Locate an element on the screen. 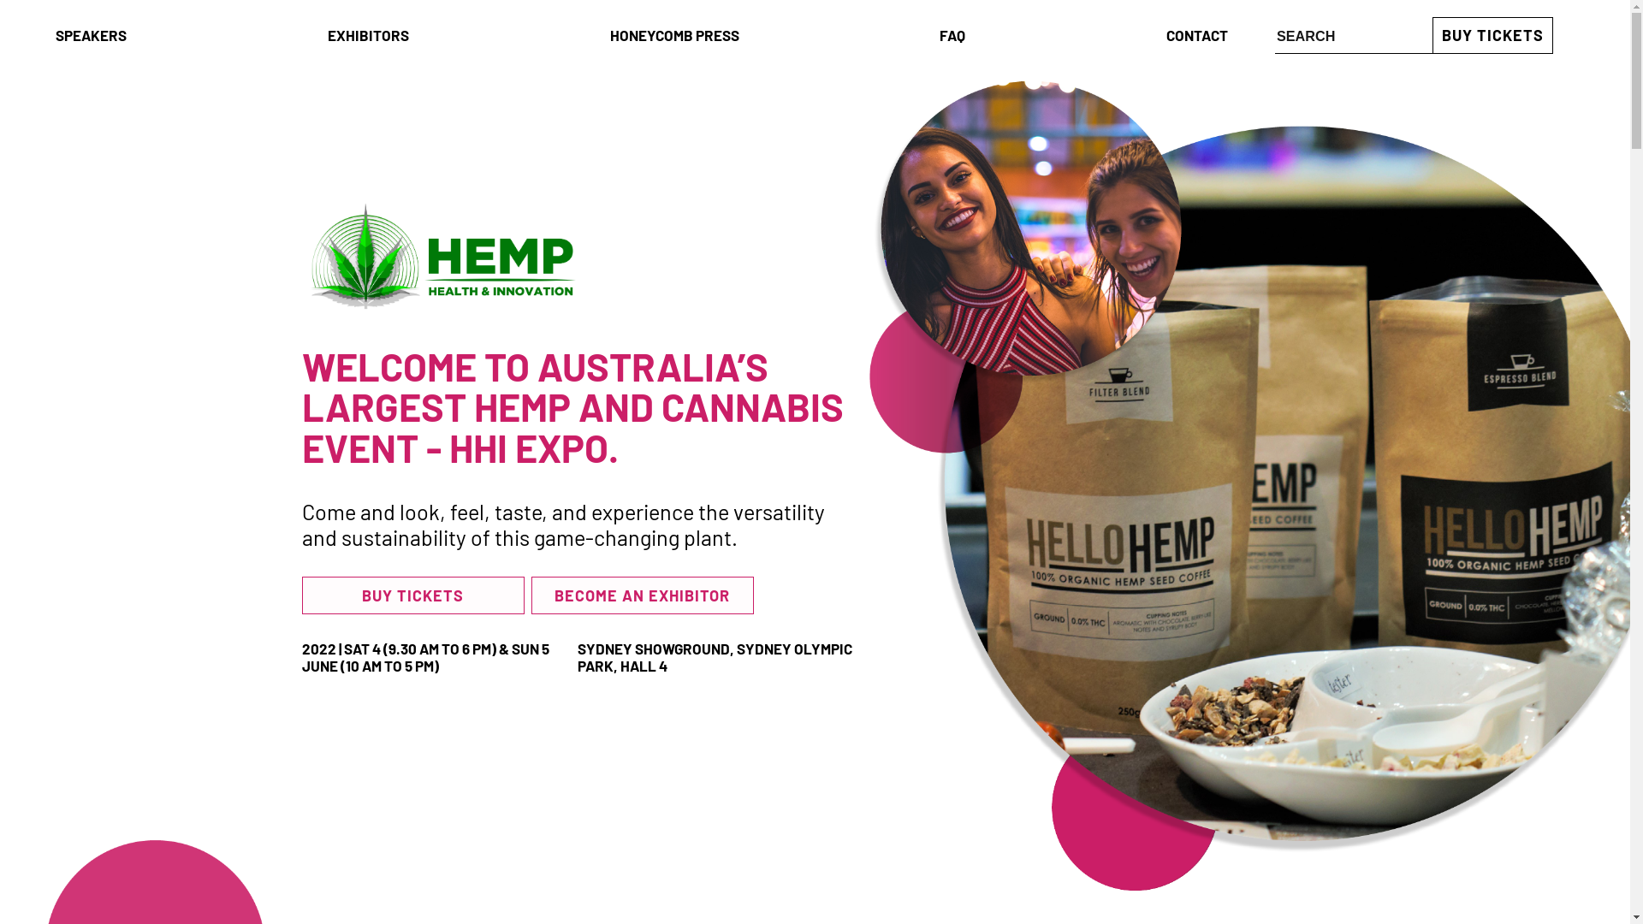 The height and width of the screenshot is (924, 1643). FAQ is located at coordinates (952, 36).